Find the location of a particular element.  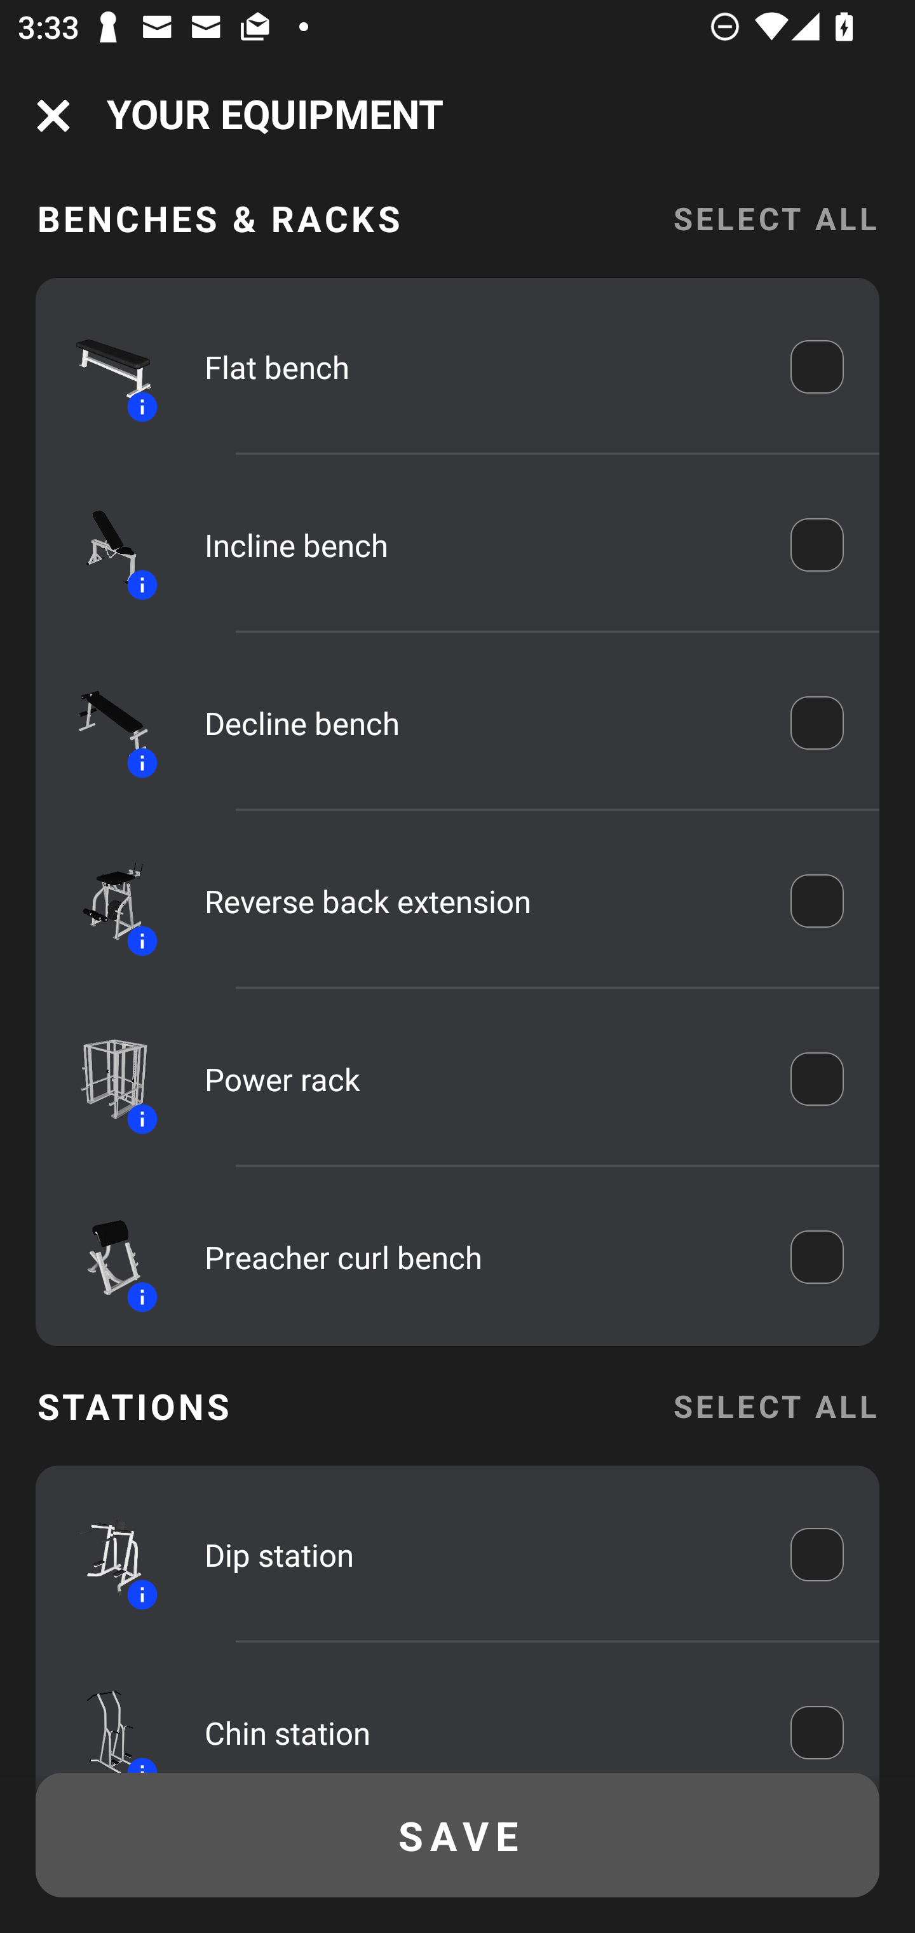

Equipment icon Information icon is located at coordinates (102, 366).